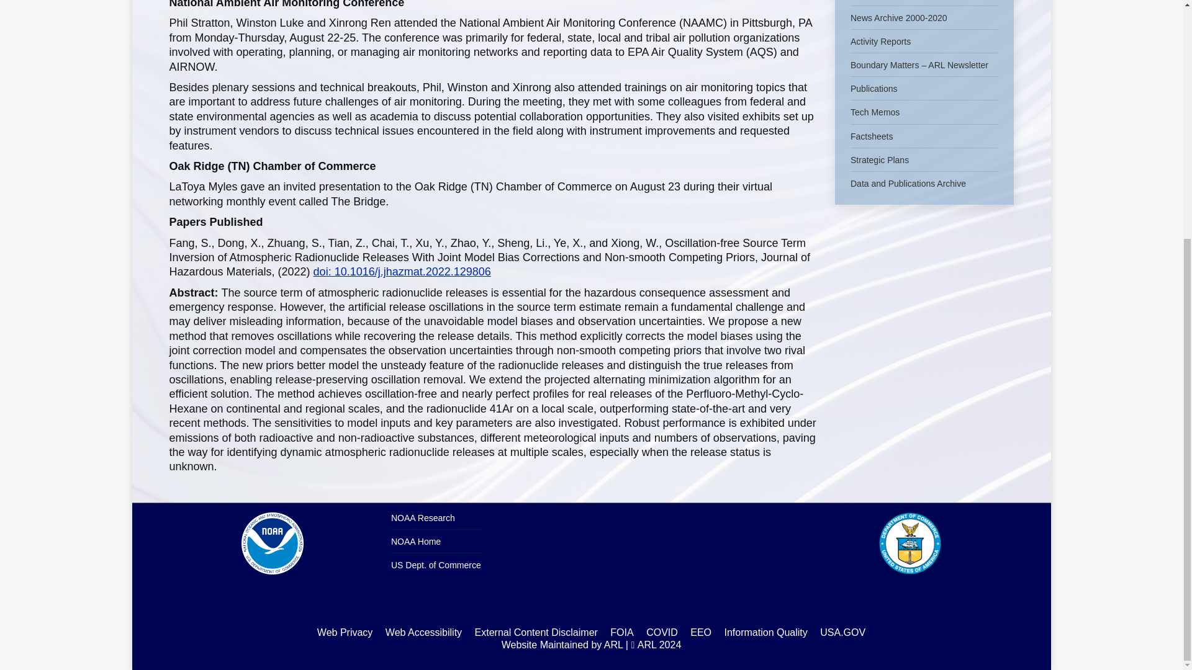 This screenshot has height=670, width=1192. Describe the element at coordinates (910, 543) in the screenshot. I see `Dept of Commerce Seal` at that location.